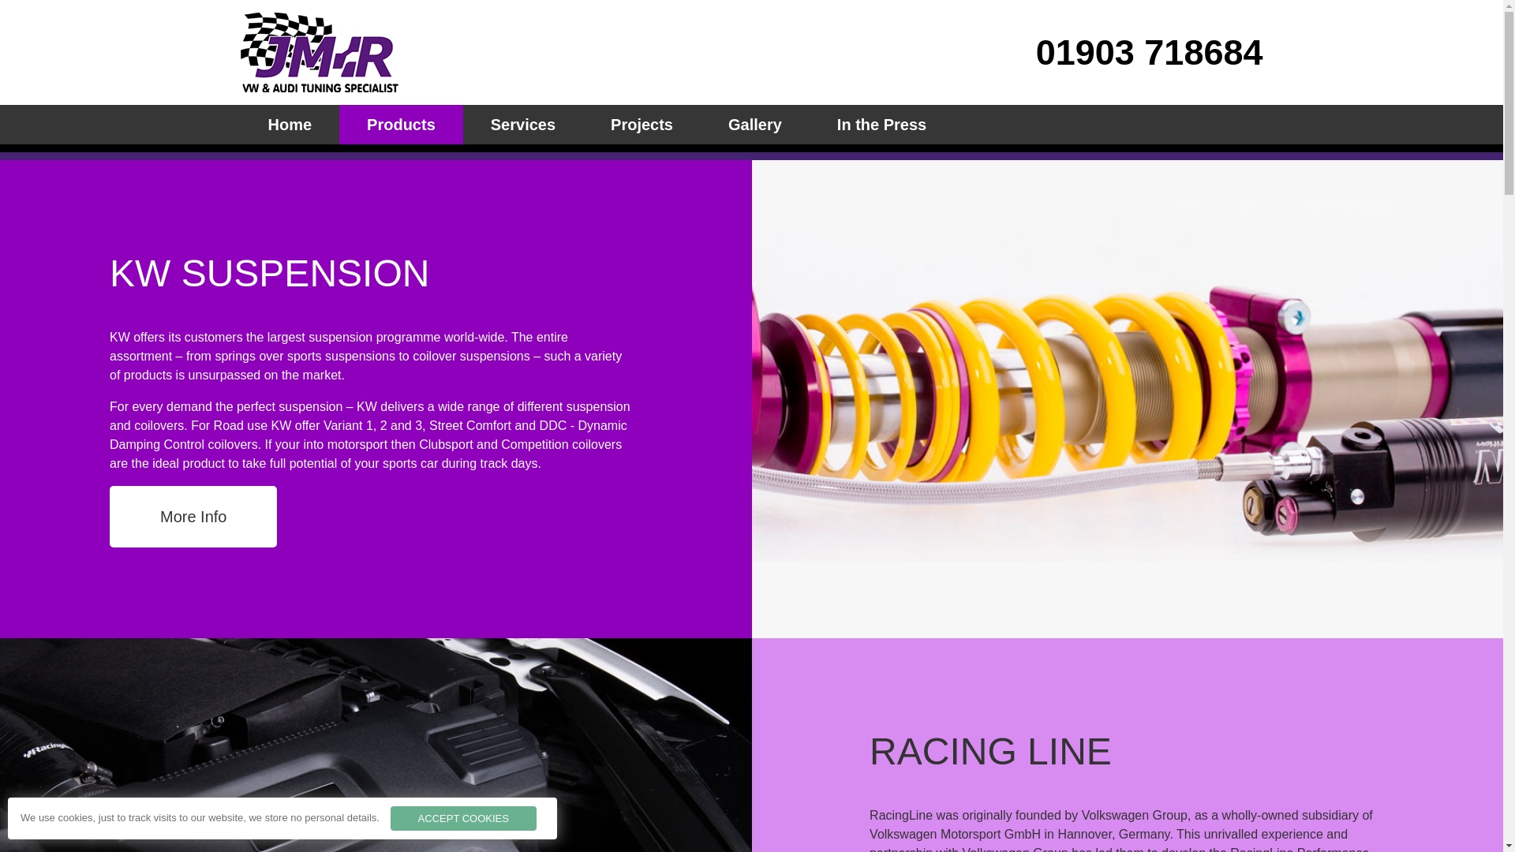  Describe the element at coordinates (642, 124) in the screenshot. I see `Projects` at that location.